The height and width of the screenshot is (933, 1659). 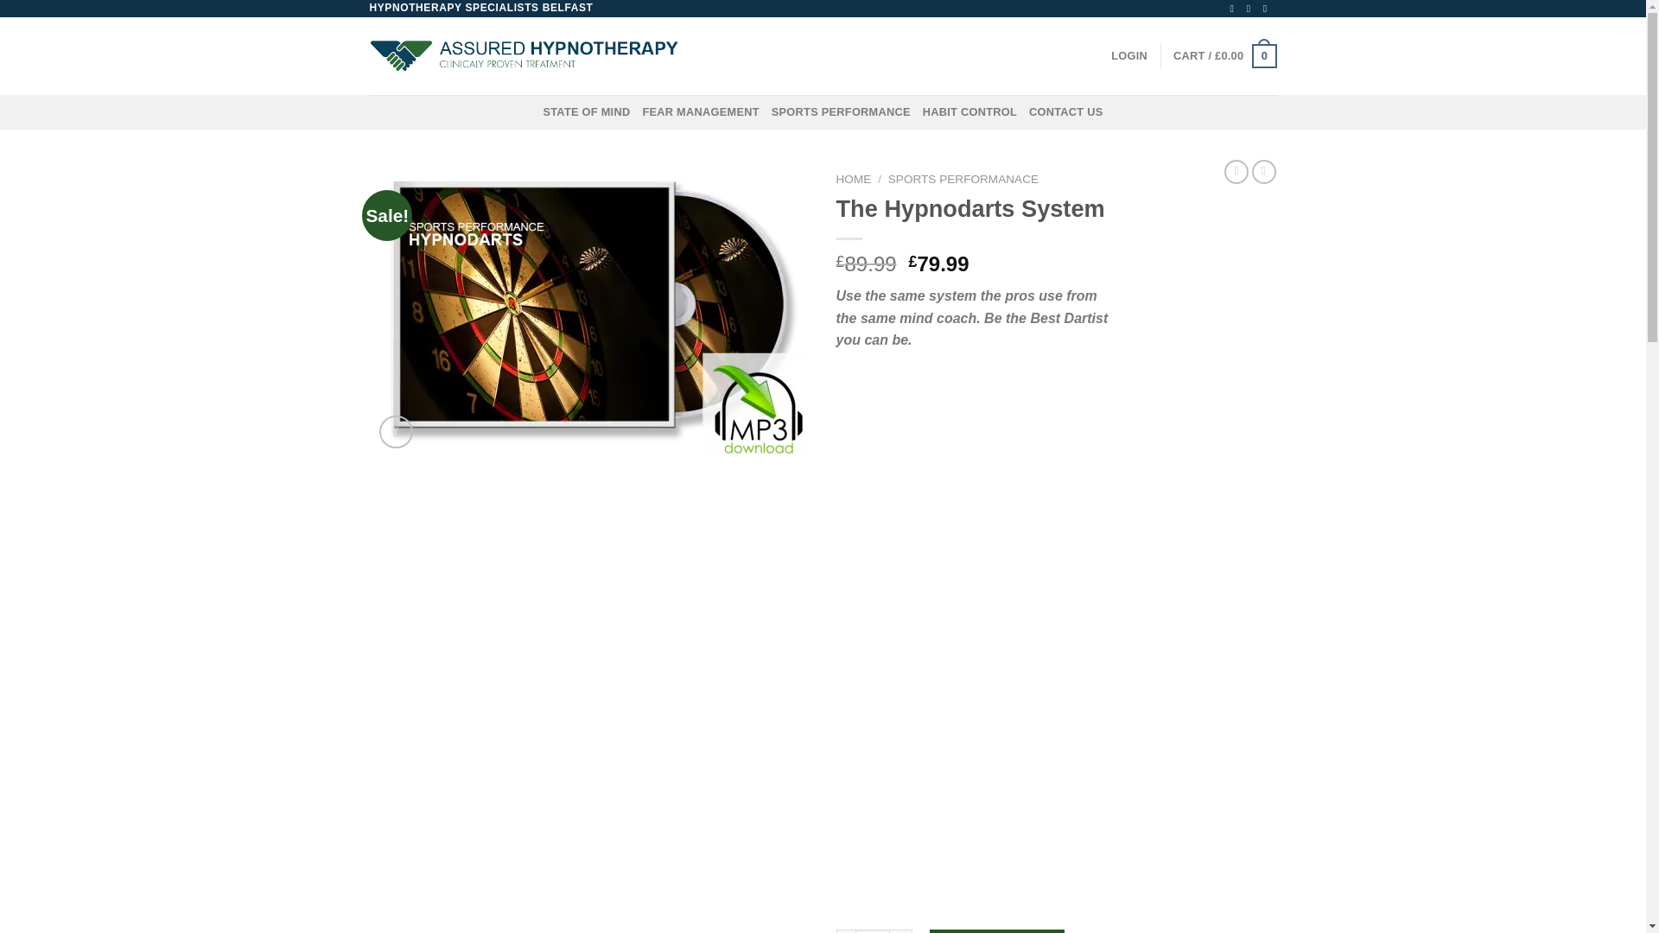 I want to click on HABIT CONTROL, so click(x=969, y=112).